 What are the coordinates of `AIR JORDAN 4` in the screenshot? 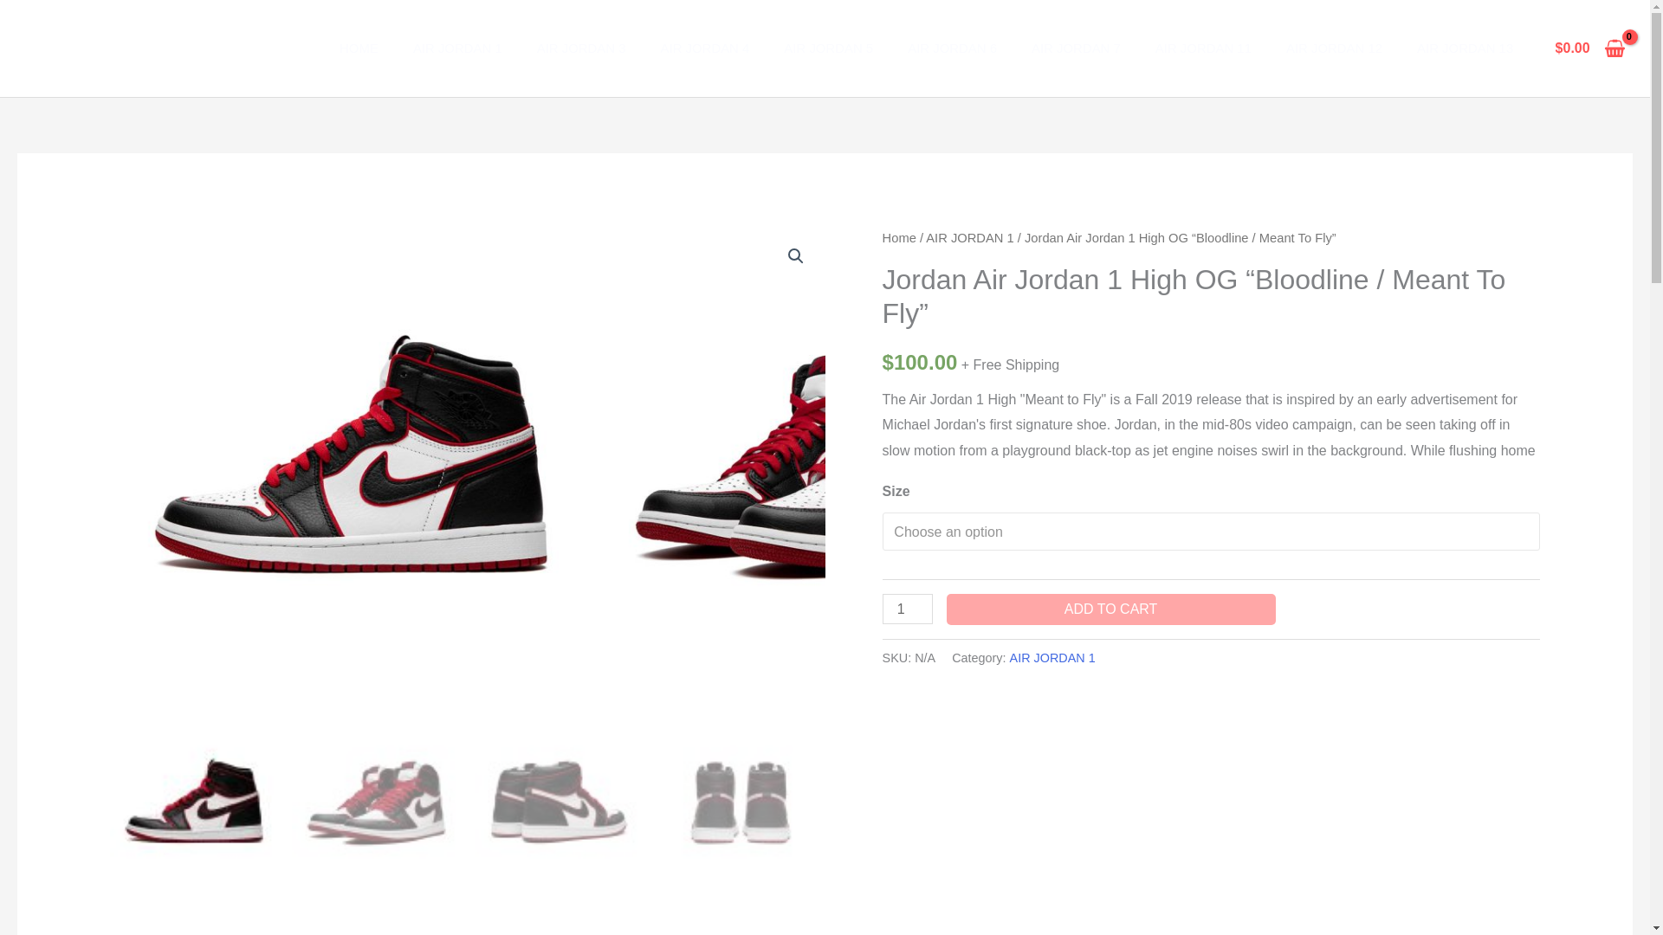 It's located at (705, 48).